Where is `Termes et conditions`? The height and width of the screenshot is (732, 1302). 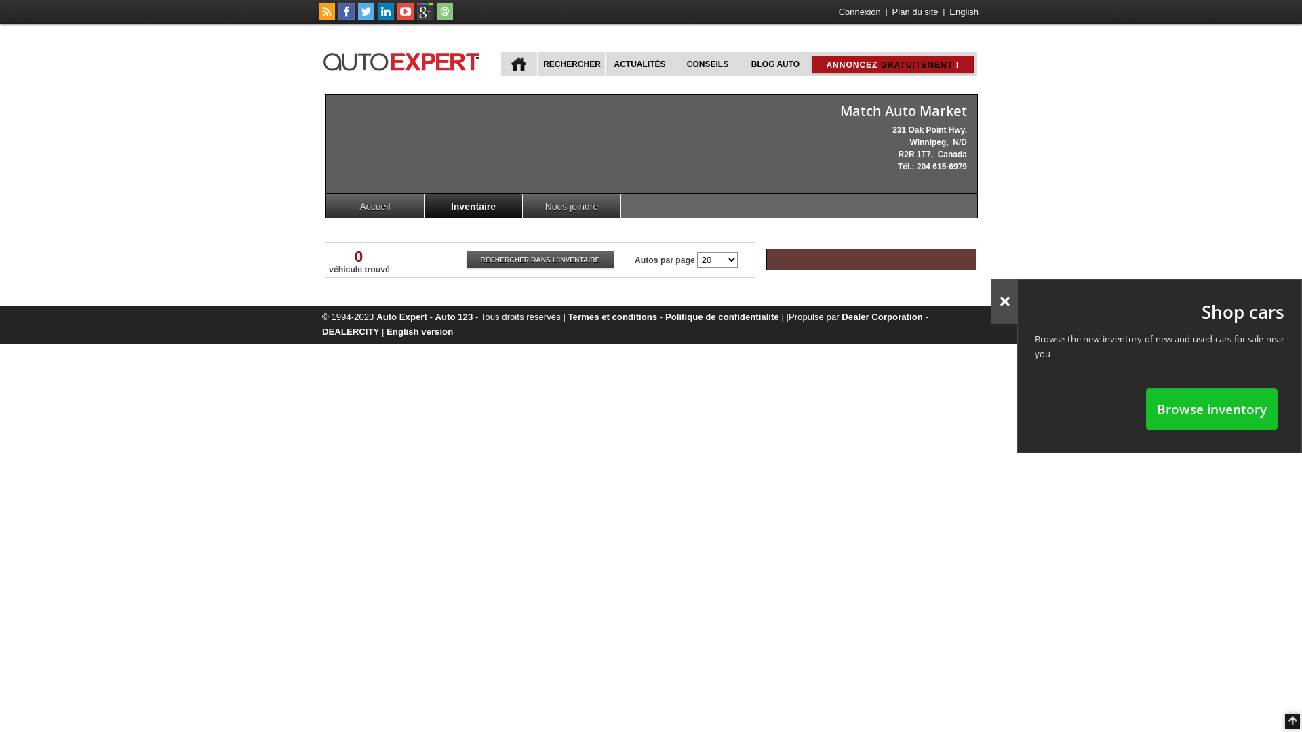
Termes et conditions is located at coordinates (613, 317).